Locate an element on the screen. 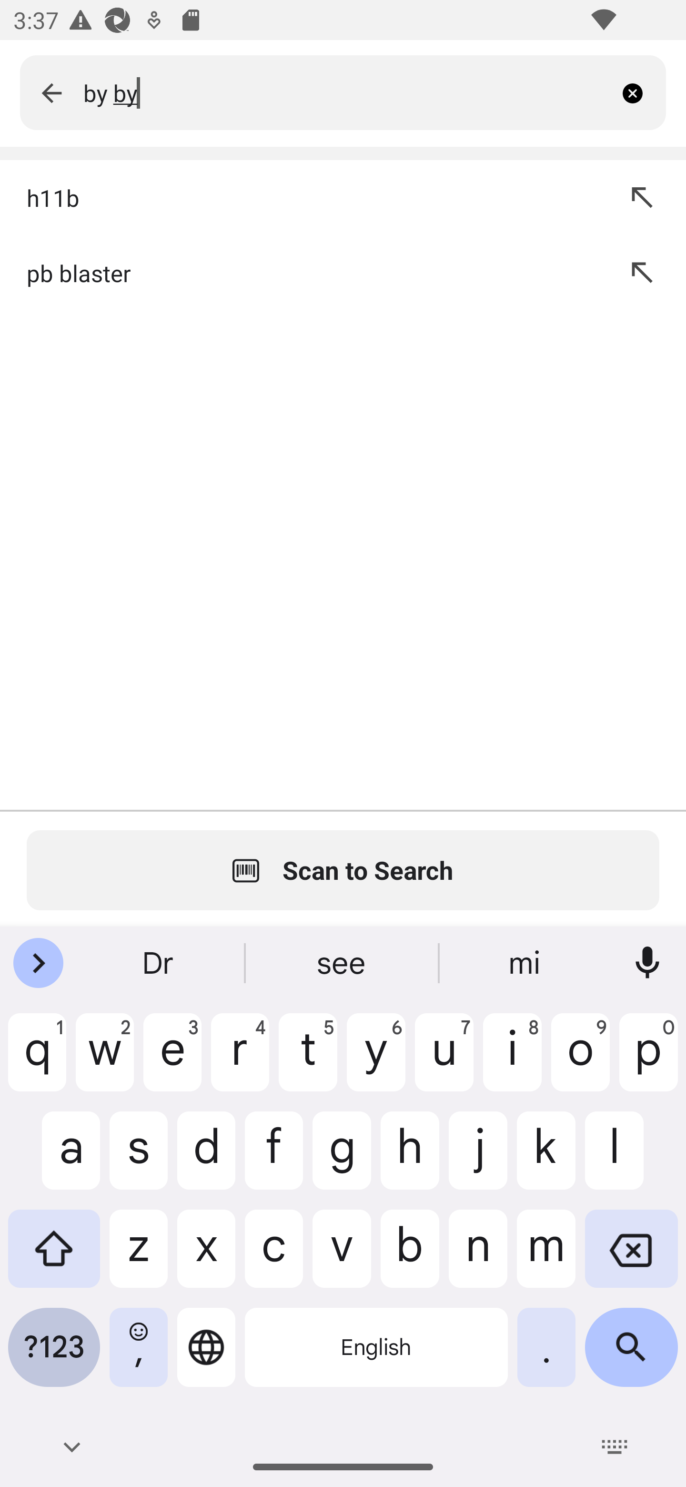 The width and height of the screenshot is (686, 1487). Clear search bar text  is located at coordinates (639, 92).